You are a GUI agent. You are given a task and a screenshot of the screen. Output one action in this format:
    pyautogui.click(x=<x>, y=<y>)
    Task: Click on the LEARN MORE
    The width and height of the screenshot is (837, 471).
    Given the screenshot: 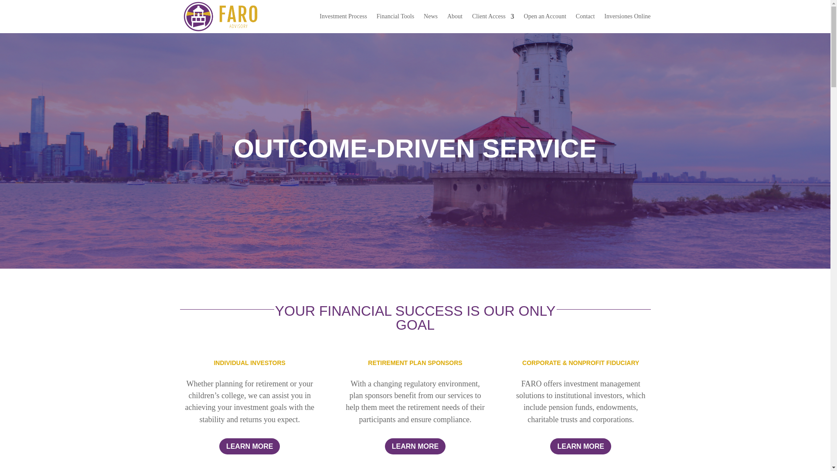 What is the action you would take?
    pyautogui.click(x=580, y=447)
    